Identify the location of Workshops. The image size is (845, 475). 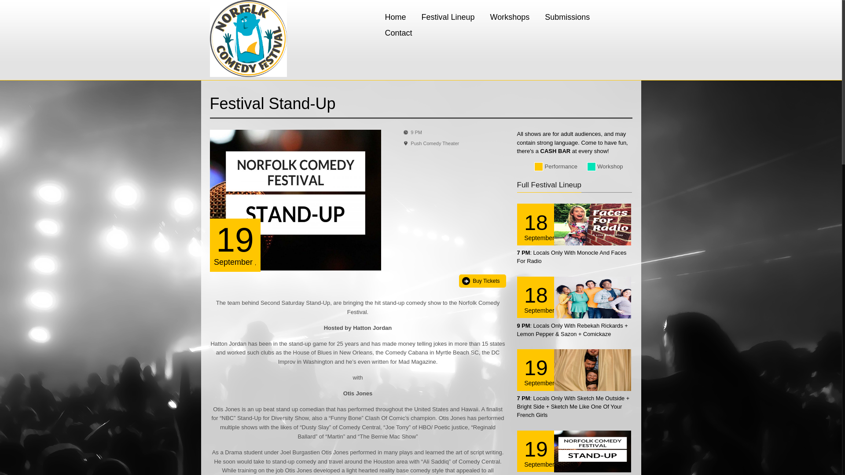
(510, 17).